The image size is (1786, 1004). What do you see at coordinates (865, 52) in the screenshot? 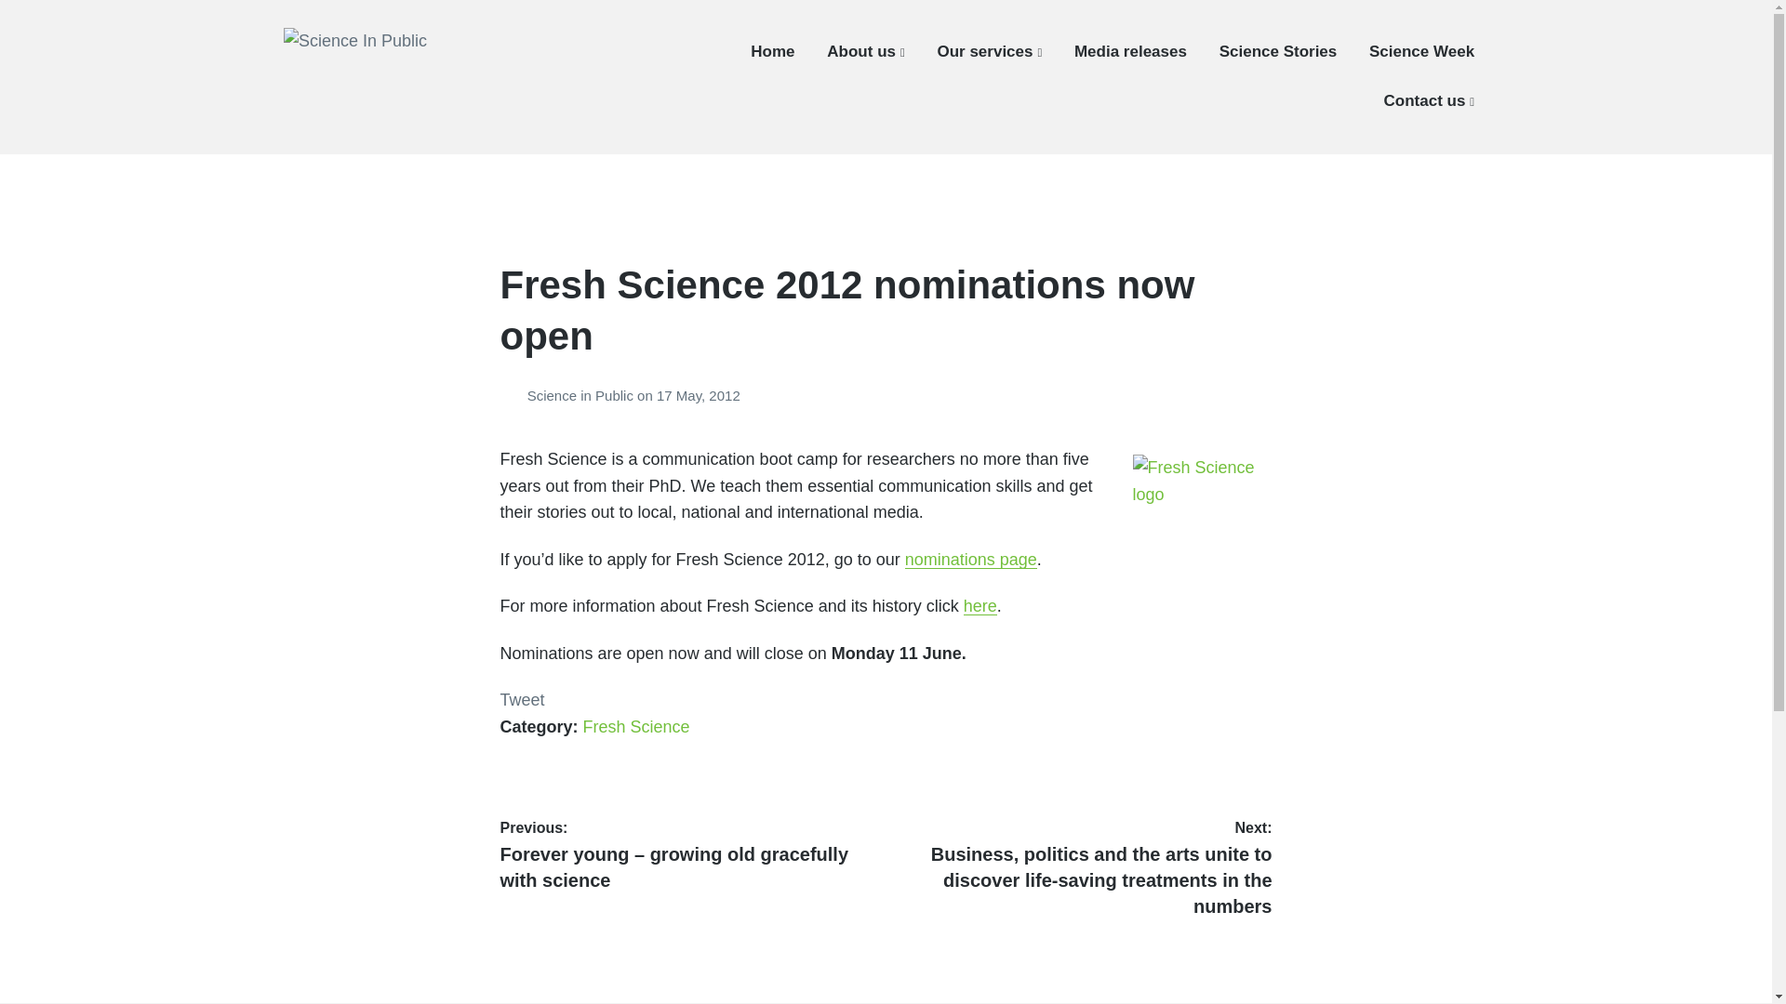
I see `About us` at bounding box center [865, 52].